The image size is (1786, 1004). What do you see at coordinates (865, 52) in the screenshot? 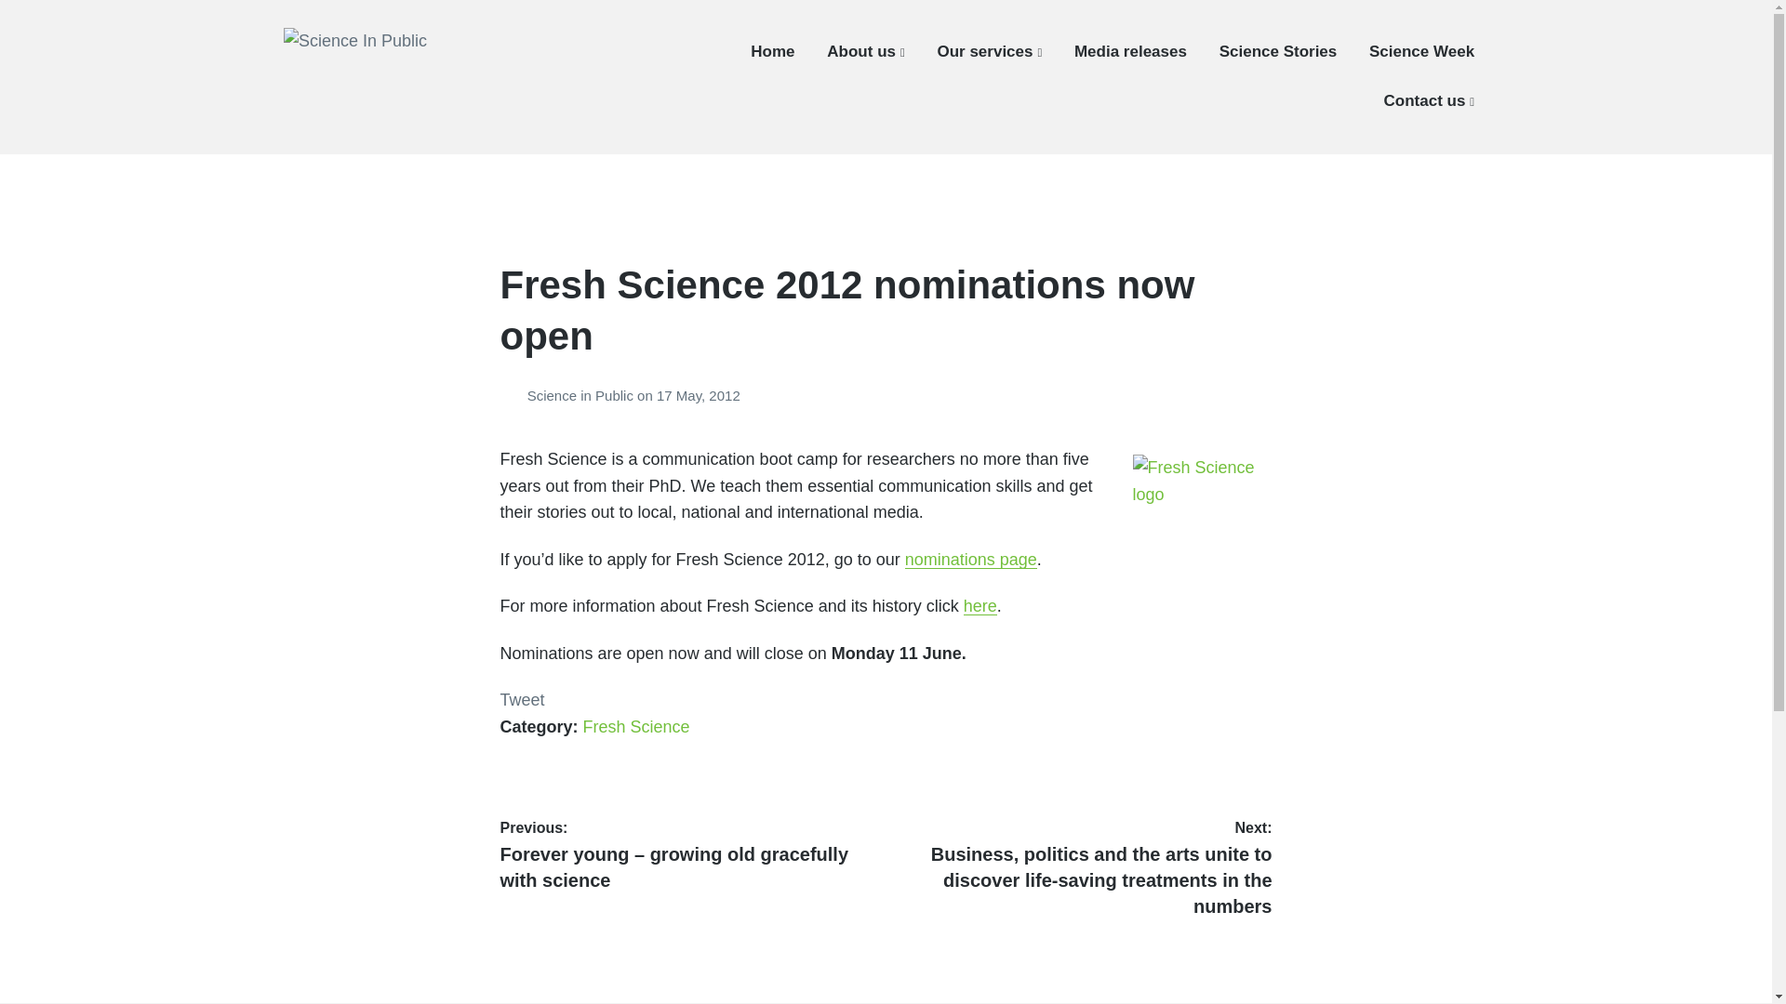
I see `About us` at bounding box center [865, 52].